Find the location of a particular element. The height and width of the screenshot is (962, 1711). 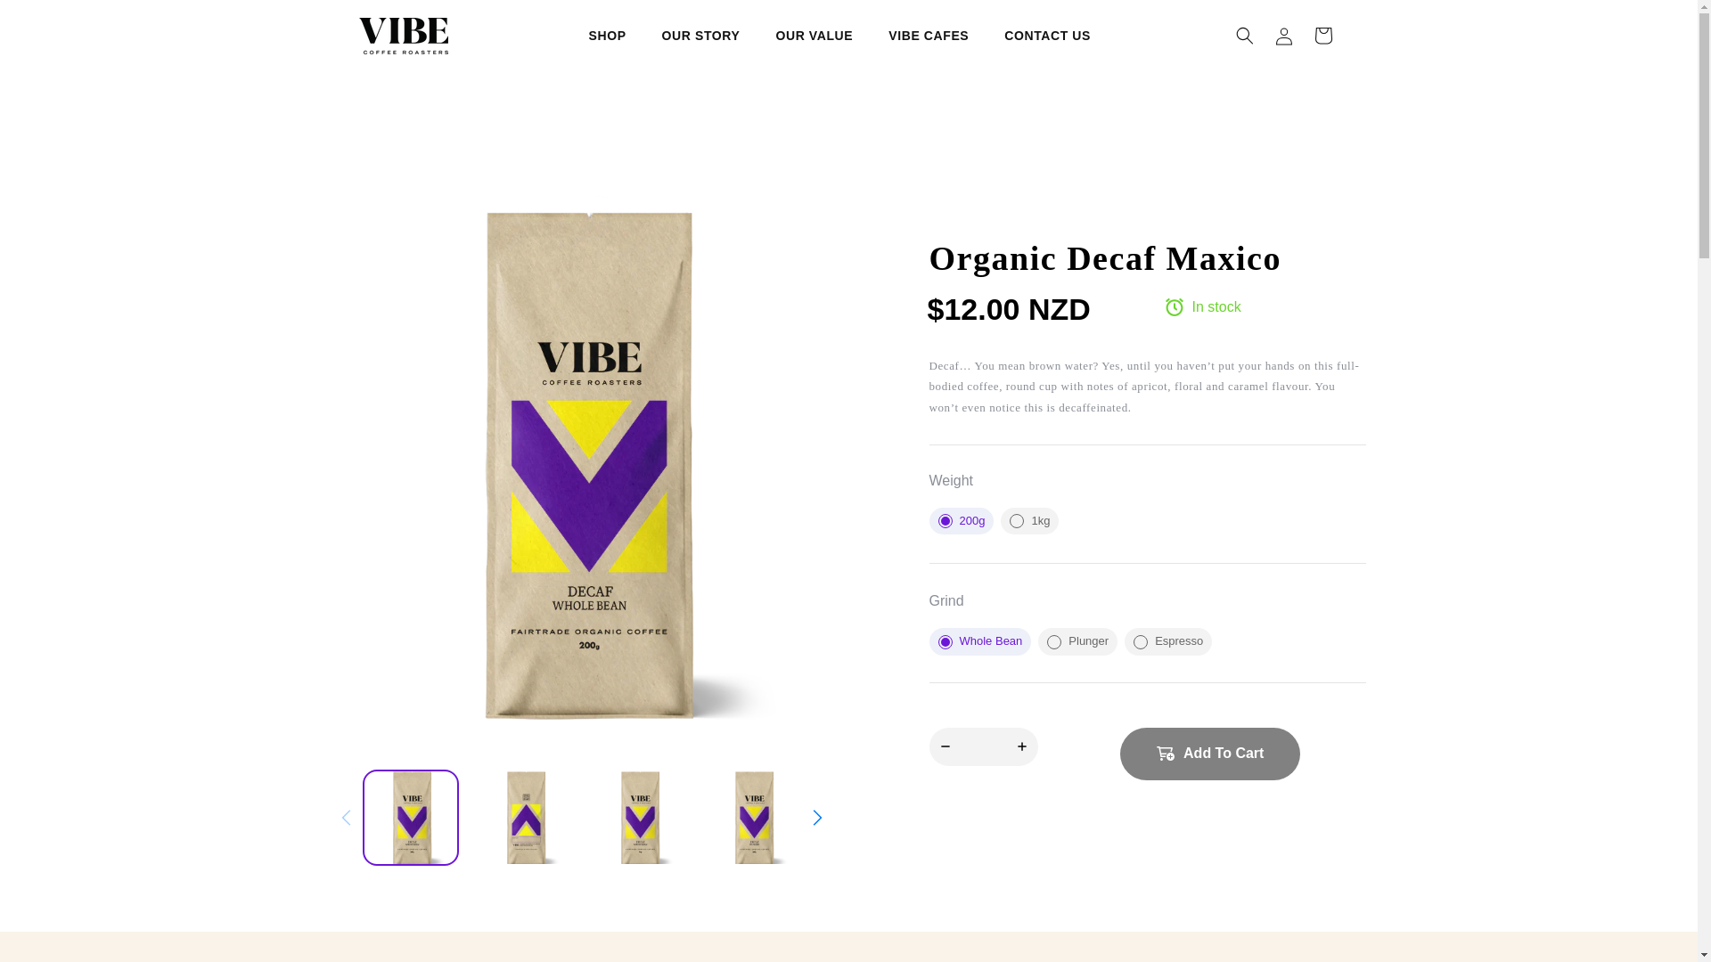

Organic Decaf Maxico is located at coordinates (1147, 258).